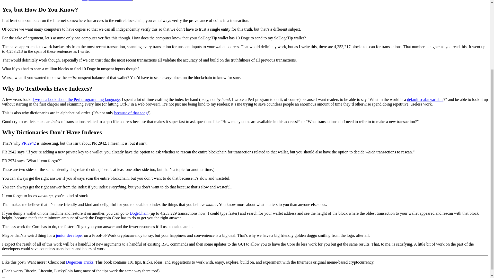 This screenshot has width=494, height=278. Describe the element at coordinates (76, 99) in the screenshot. I see `I wrote a book about the Perl programming language` at that location.